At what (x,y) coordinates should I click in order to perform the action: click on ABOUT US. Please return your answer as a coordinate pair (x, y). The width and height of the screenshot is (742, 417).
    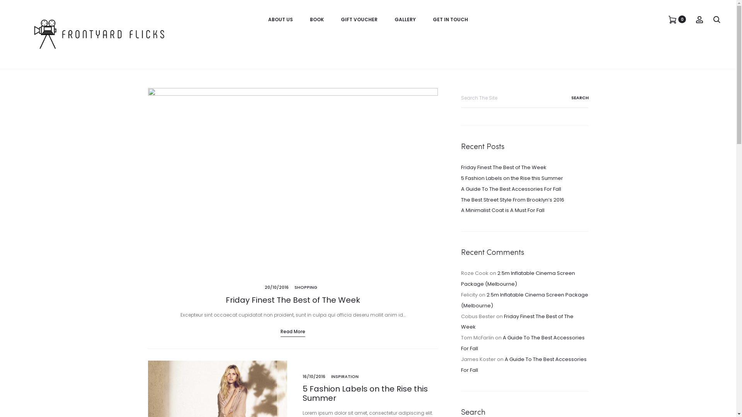
    Looking at the image, I should click on (281, 20).